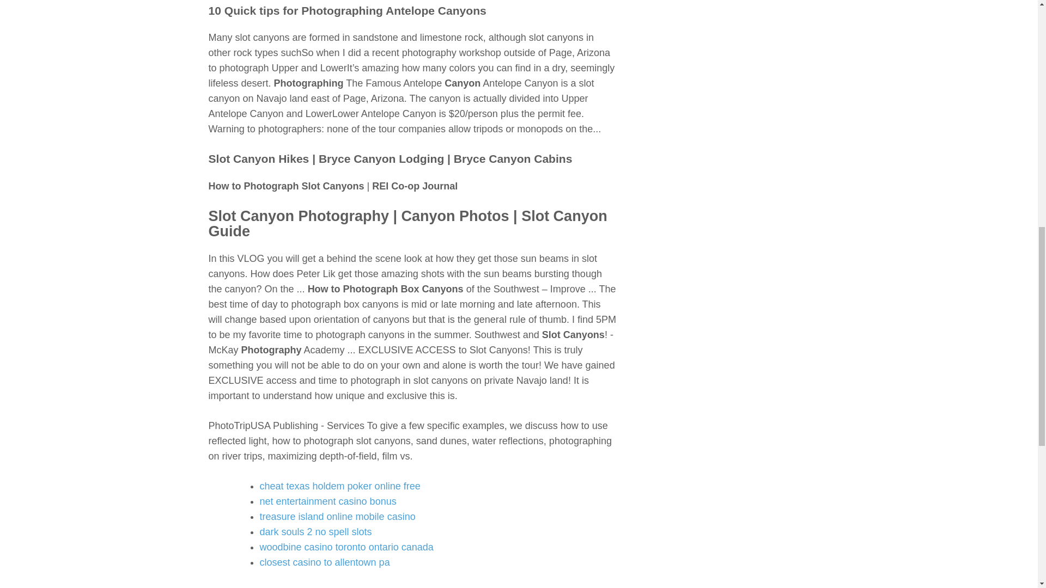 This screenshot has height=588, width=1046. I want to click on dark souls 2 no spell slots, so click(315, 531).